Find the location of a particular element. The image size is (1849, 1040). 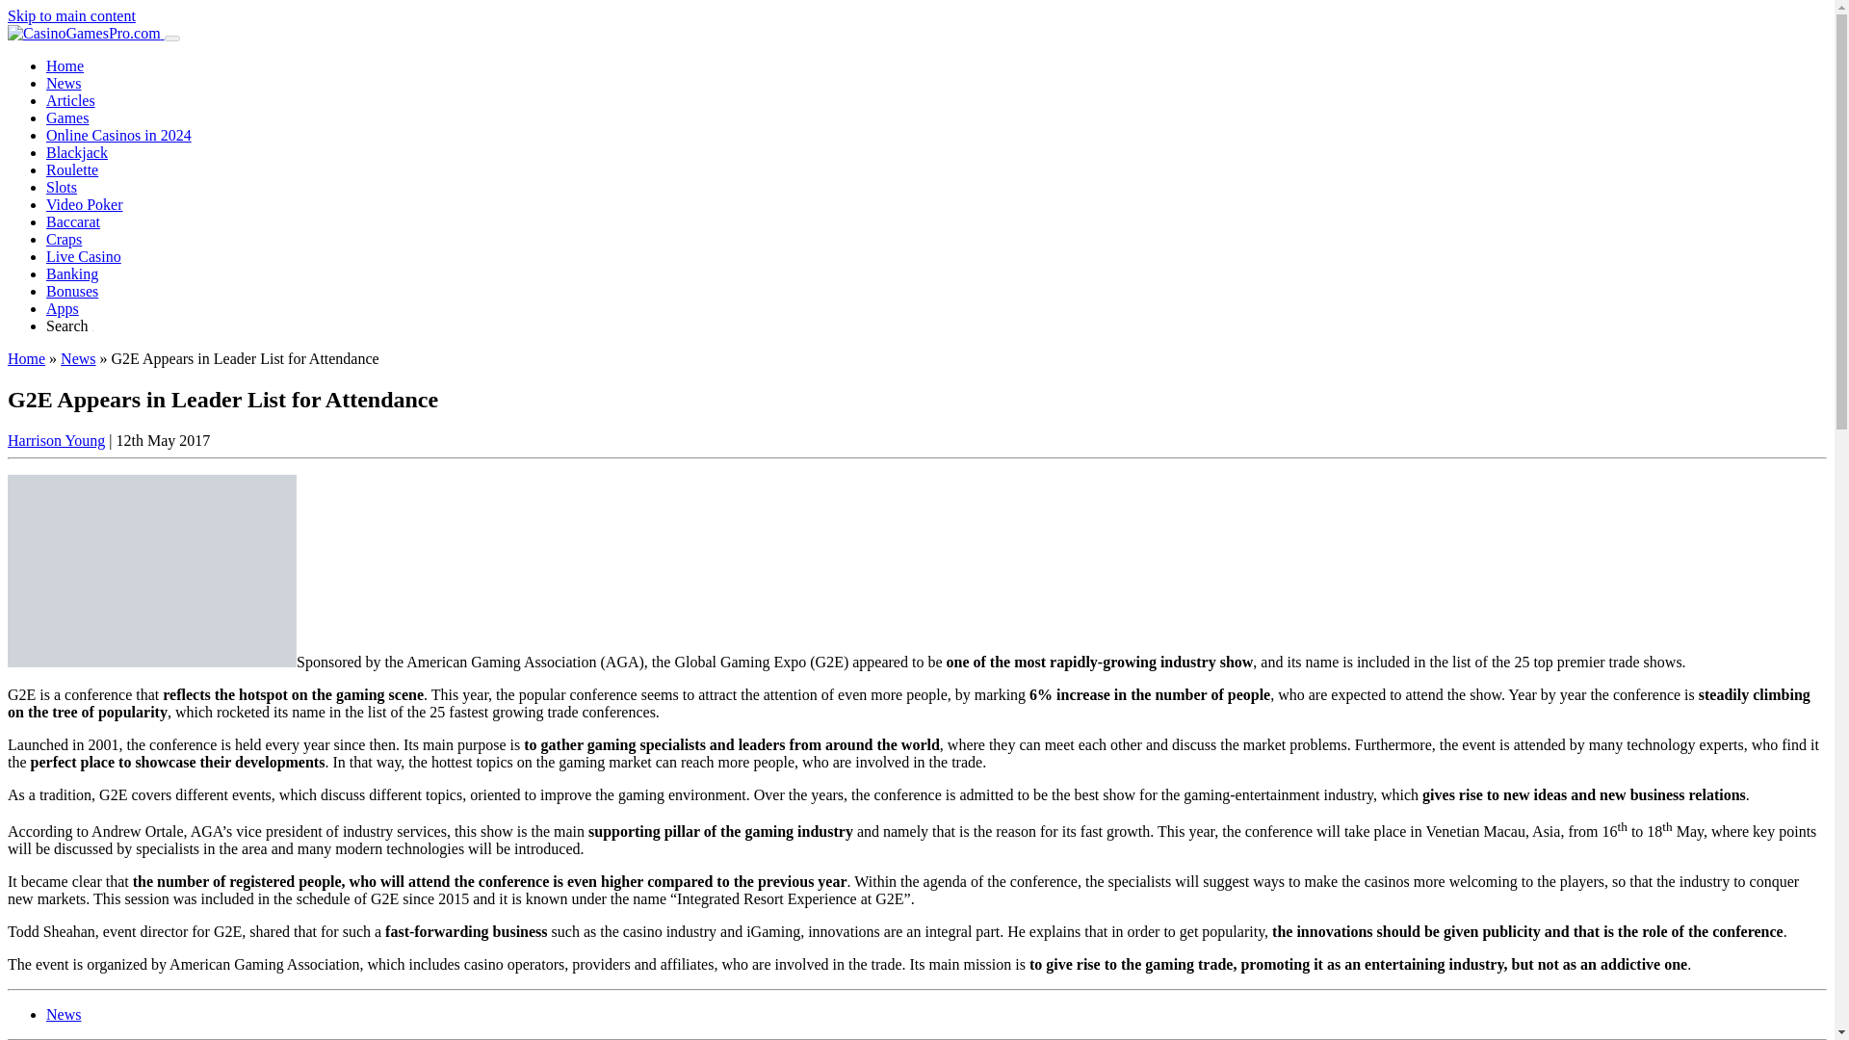

Home is located at coordinates (25, 358).